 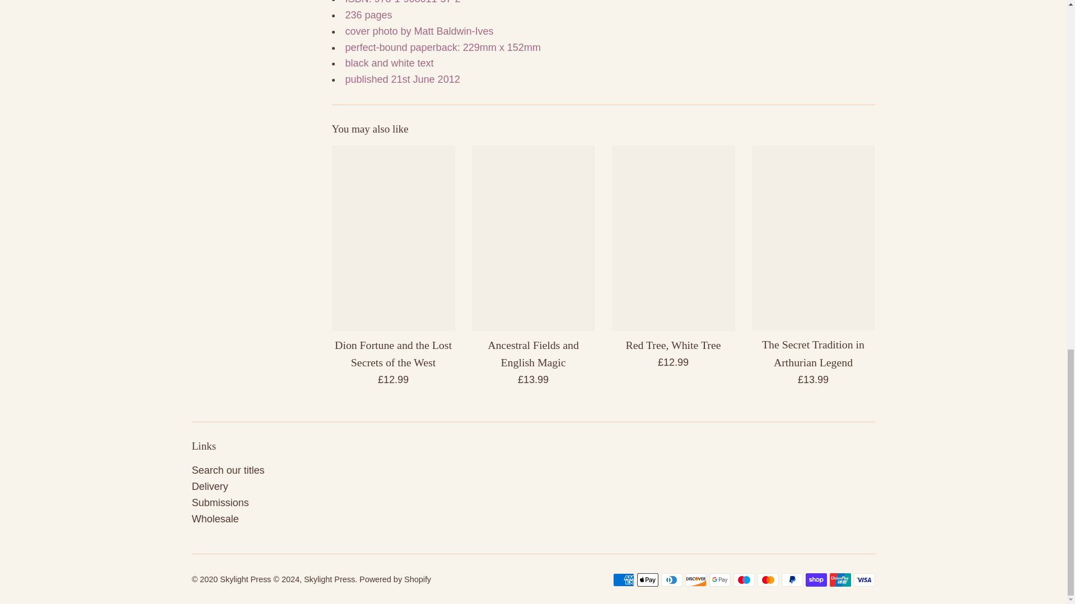 What do you see at coordinates (767, 579) in the screenshot?
I see `Mastercard` at bounding box center [767, 579].